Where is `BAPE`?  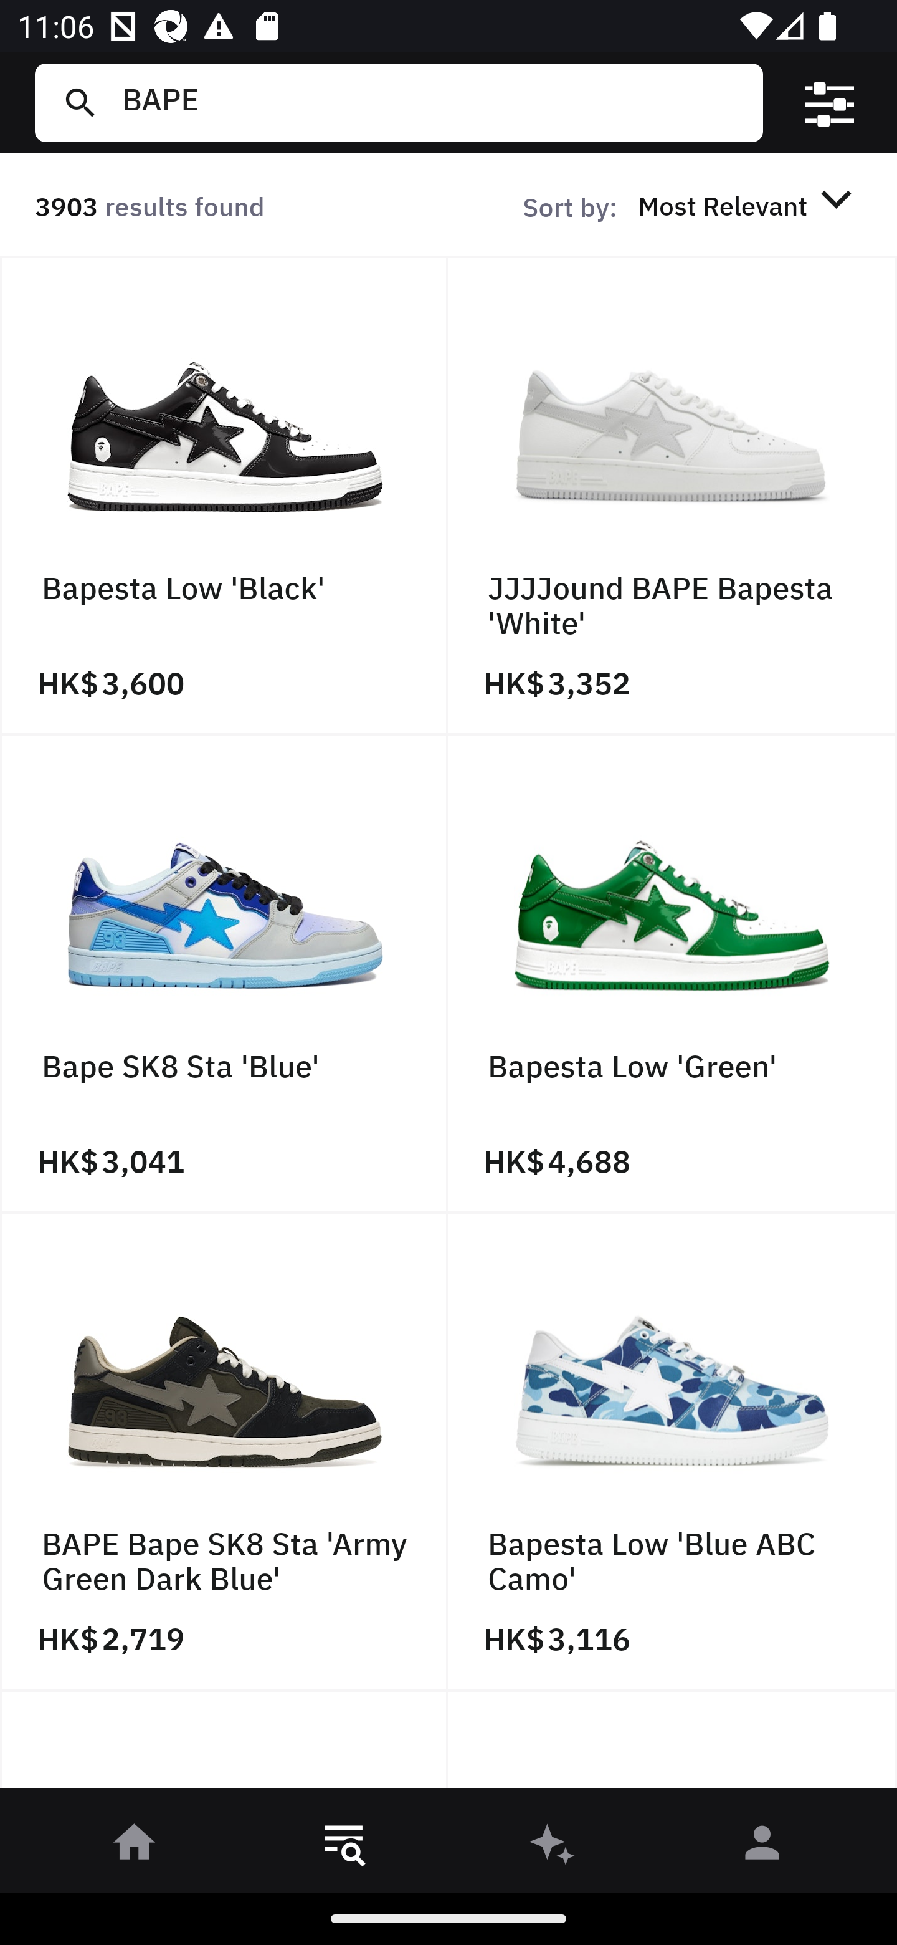 BAPE is located at coordinates (433, 102).